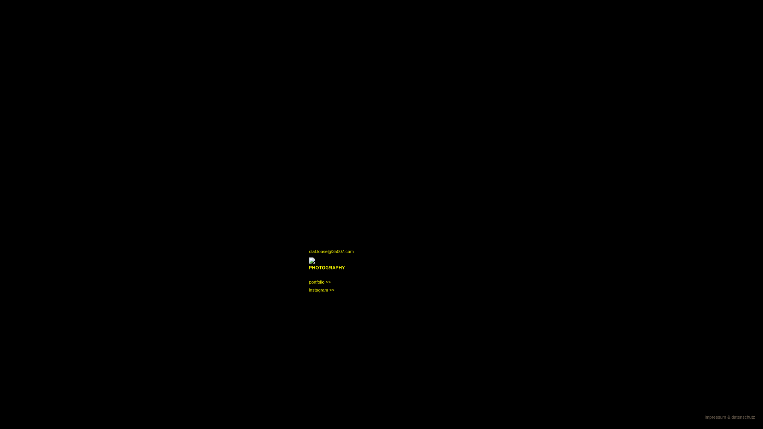 The image size is (763, 429). Describe the element at coordinates (320, 282) in the screenshot. I see `portfolio >>` at that location.